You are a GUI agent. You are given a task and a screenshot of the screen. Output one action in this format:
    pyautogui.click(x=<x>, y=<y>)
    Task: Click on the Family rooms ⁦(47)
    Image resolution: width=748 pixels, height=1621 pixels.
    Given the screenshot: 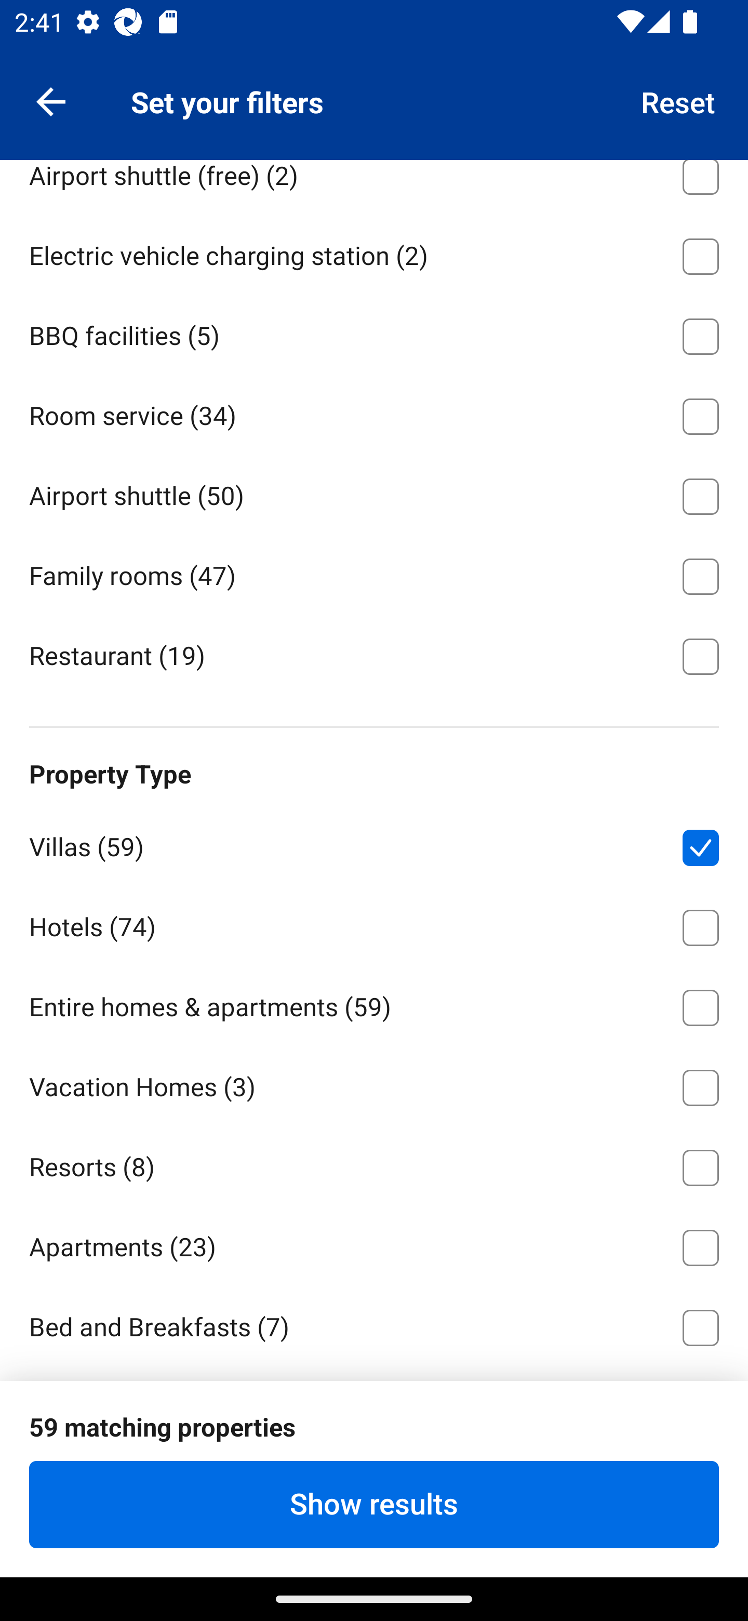 What is the action you would take?
    pyautogui.click(x=374, y=573)
    